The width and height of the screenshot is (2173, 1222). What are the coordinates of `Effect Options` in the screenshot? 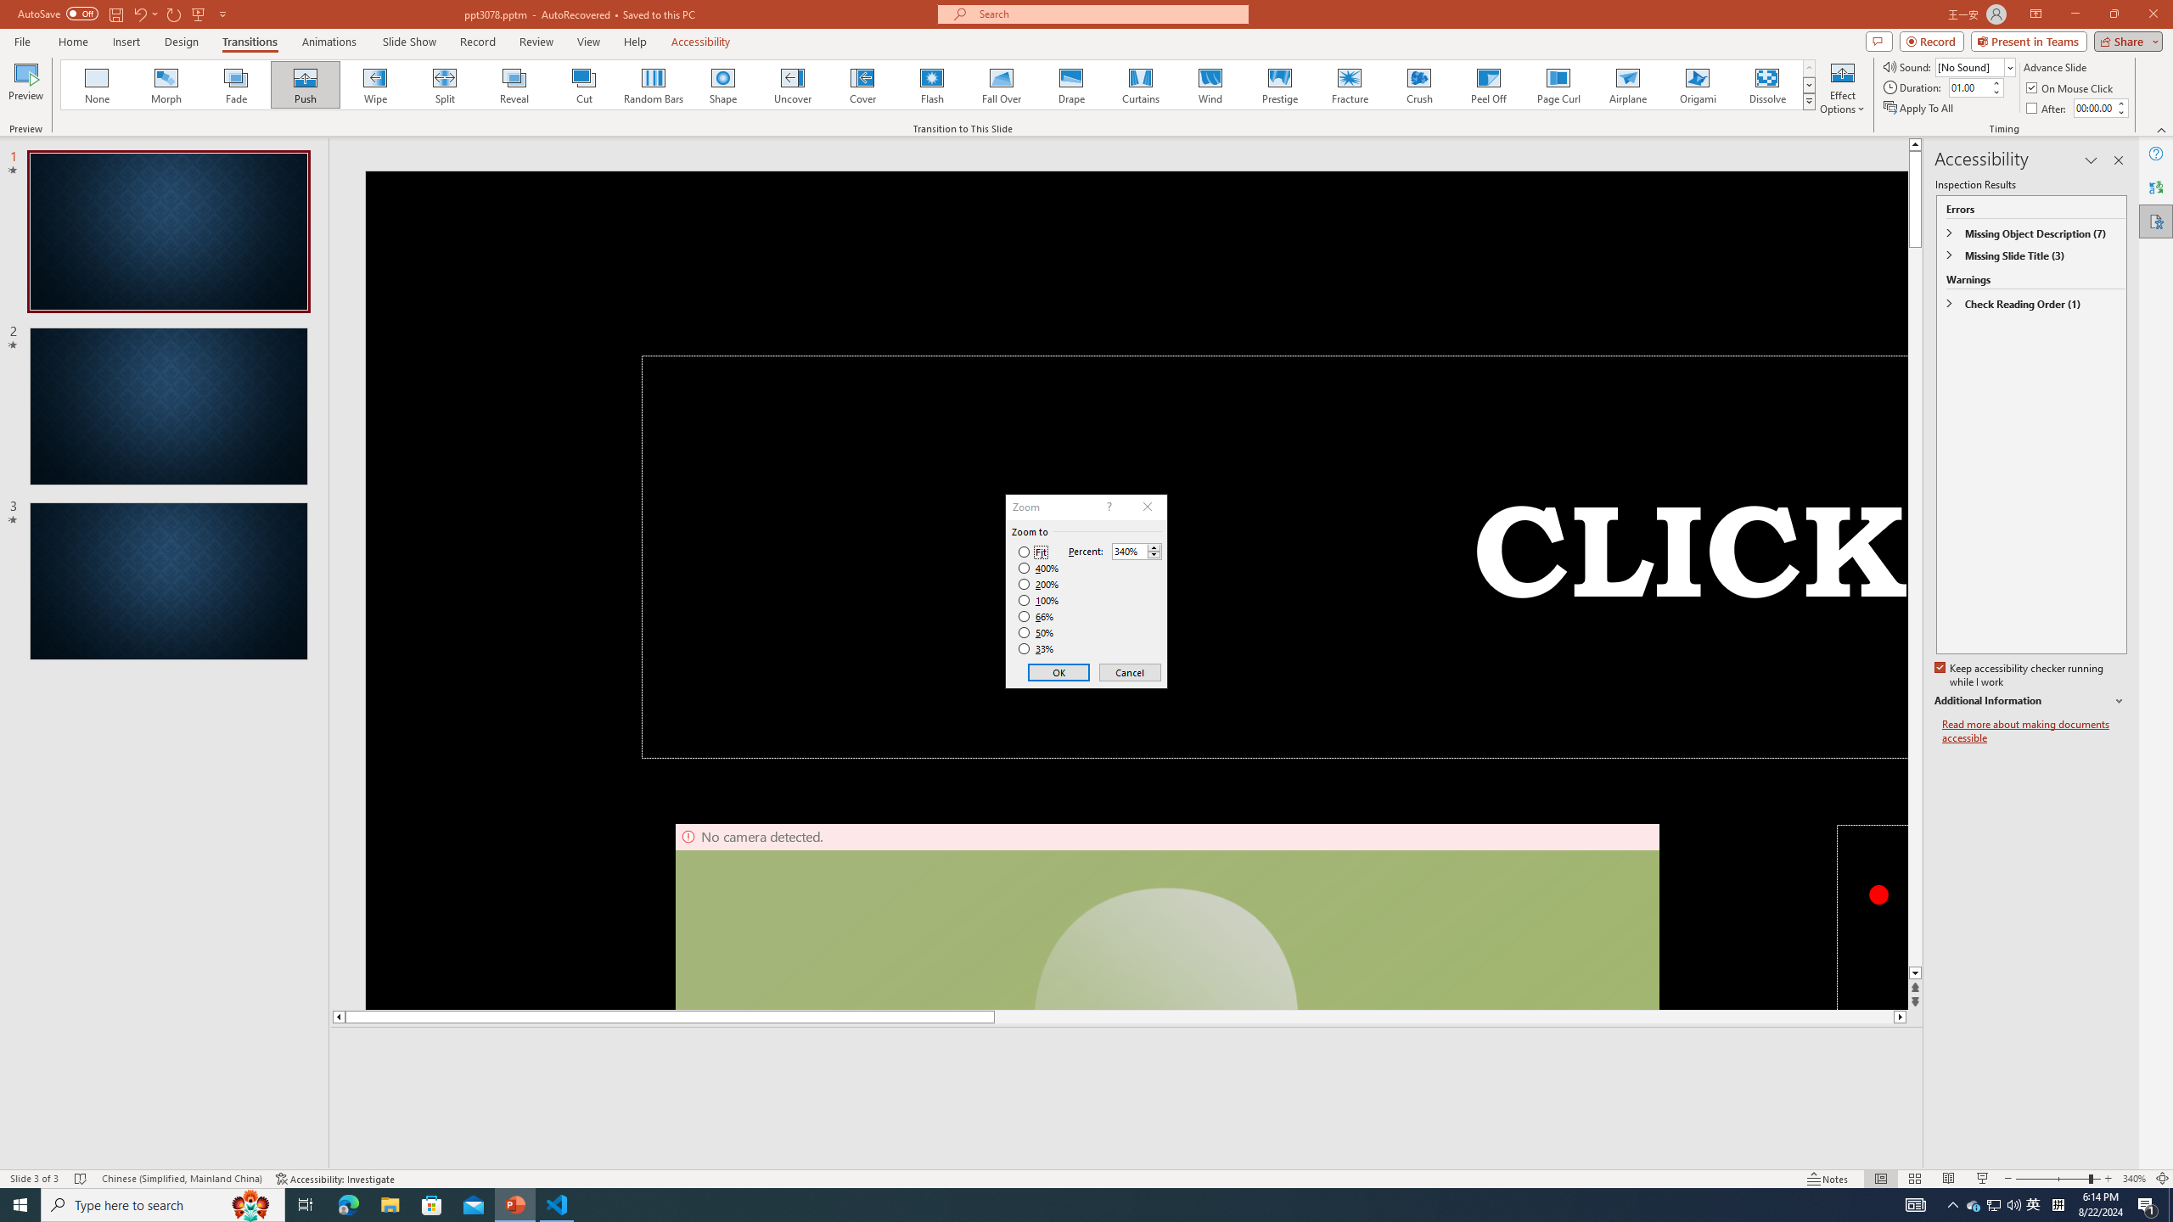 It's located at (1842, 87).